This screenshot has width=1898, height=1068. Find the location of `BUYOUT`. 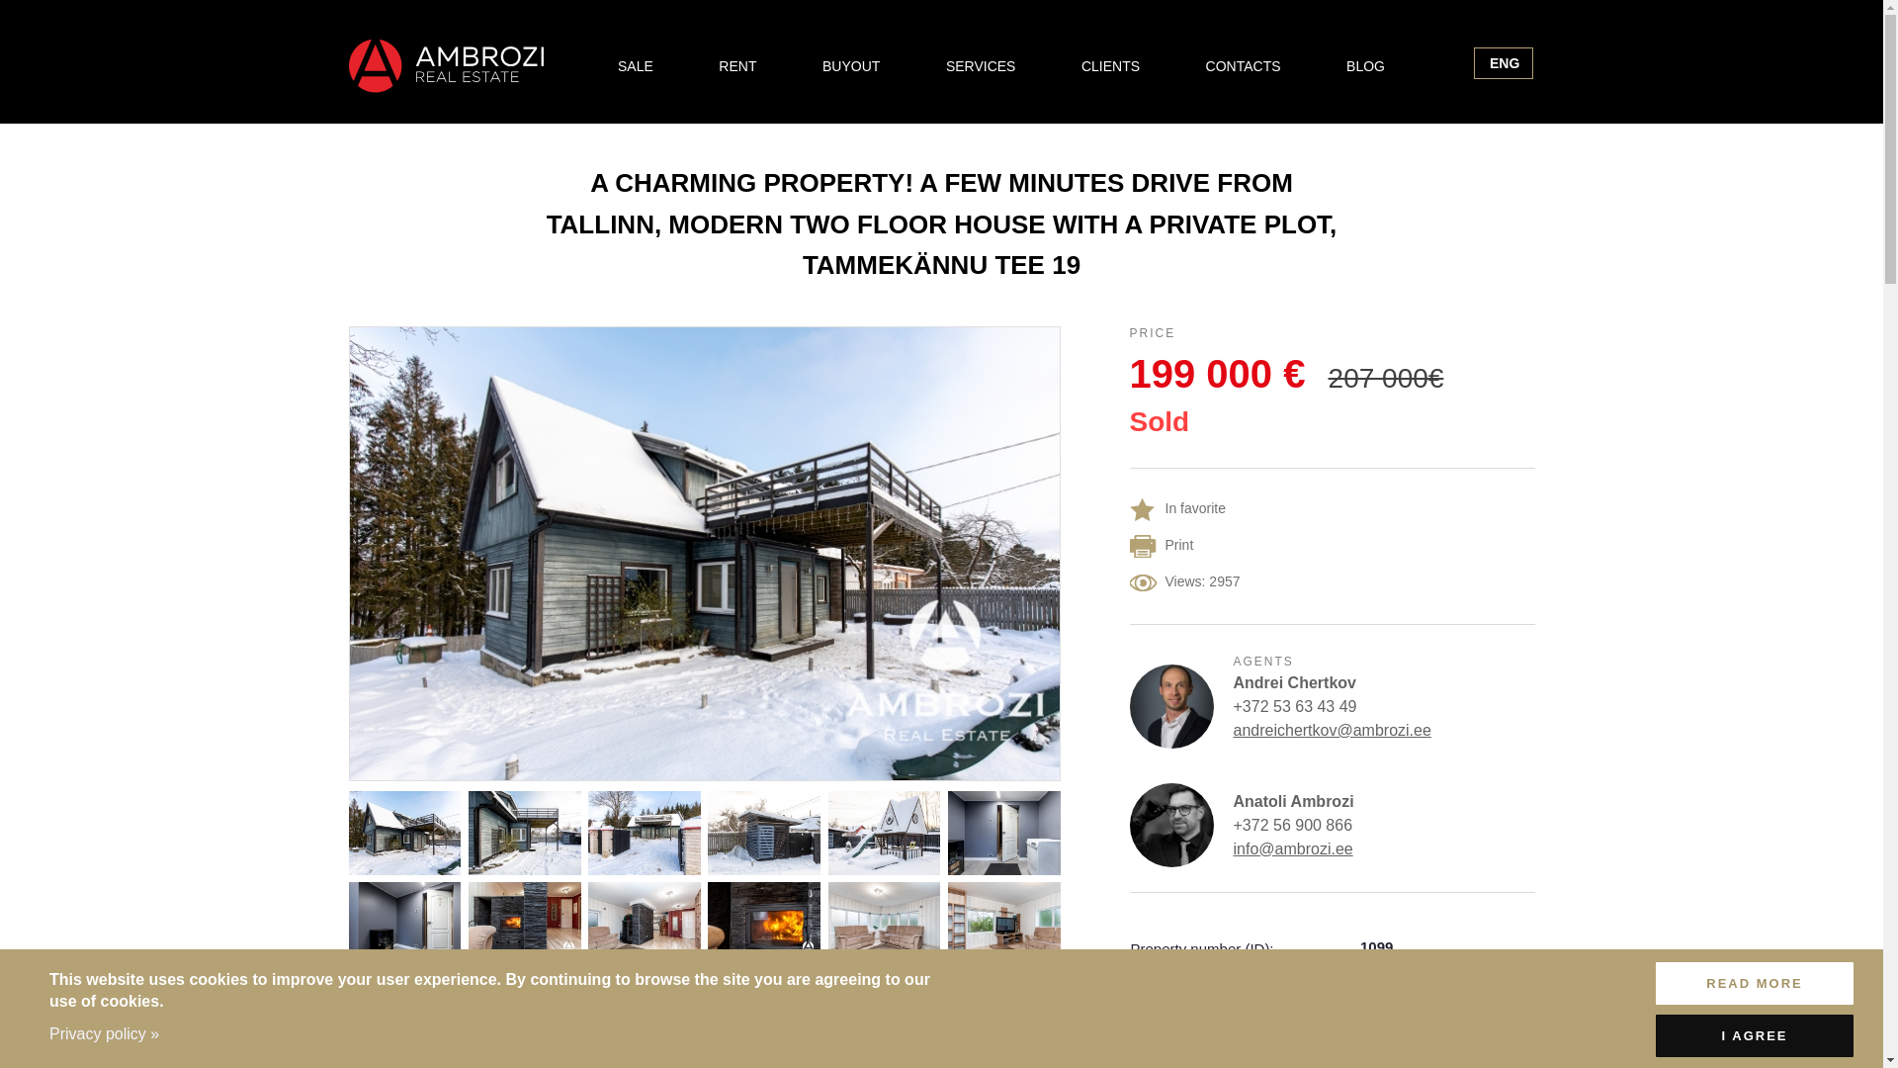

BUYOUT is located at coordinates (850, 65).